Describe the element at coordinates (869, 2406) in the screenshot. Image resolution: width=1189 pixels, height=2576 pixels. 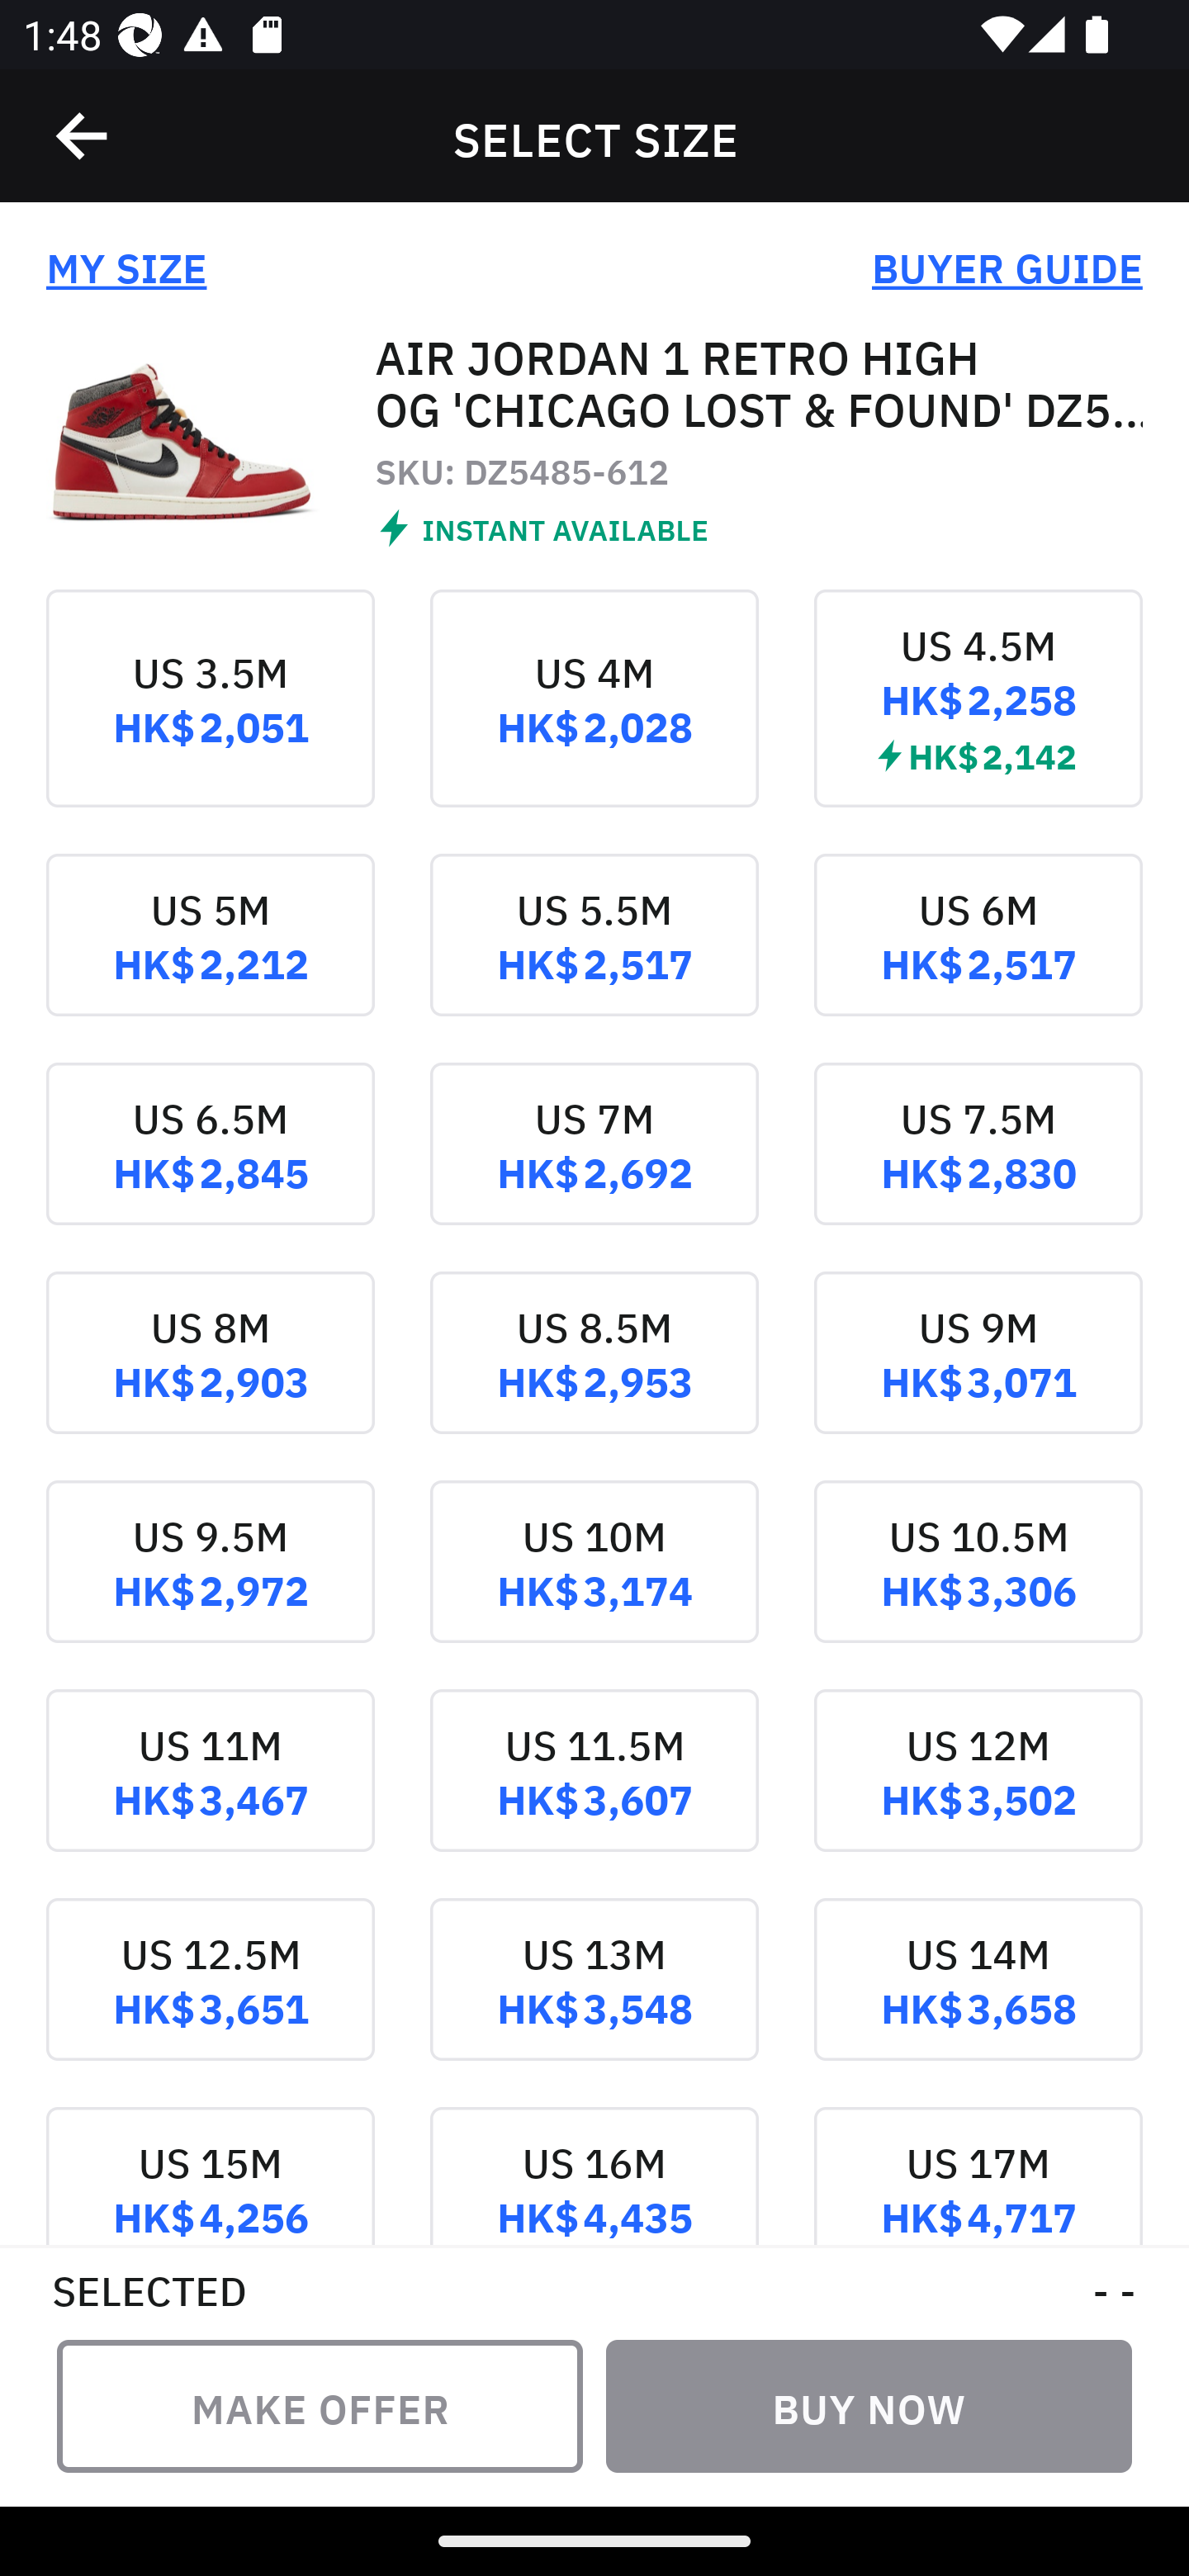
I see `BUY NOW` at that location.